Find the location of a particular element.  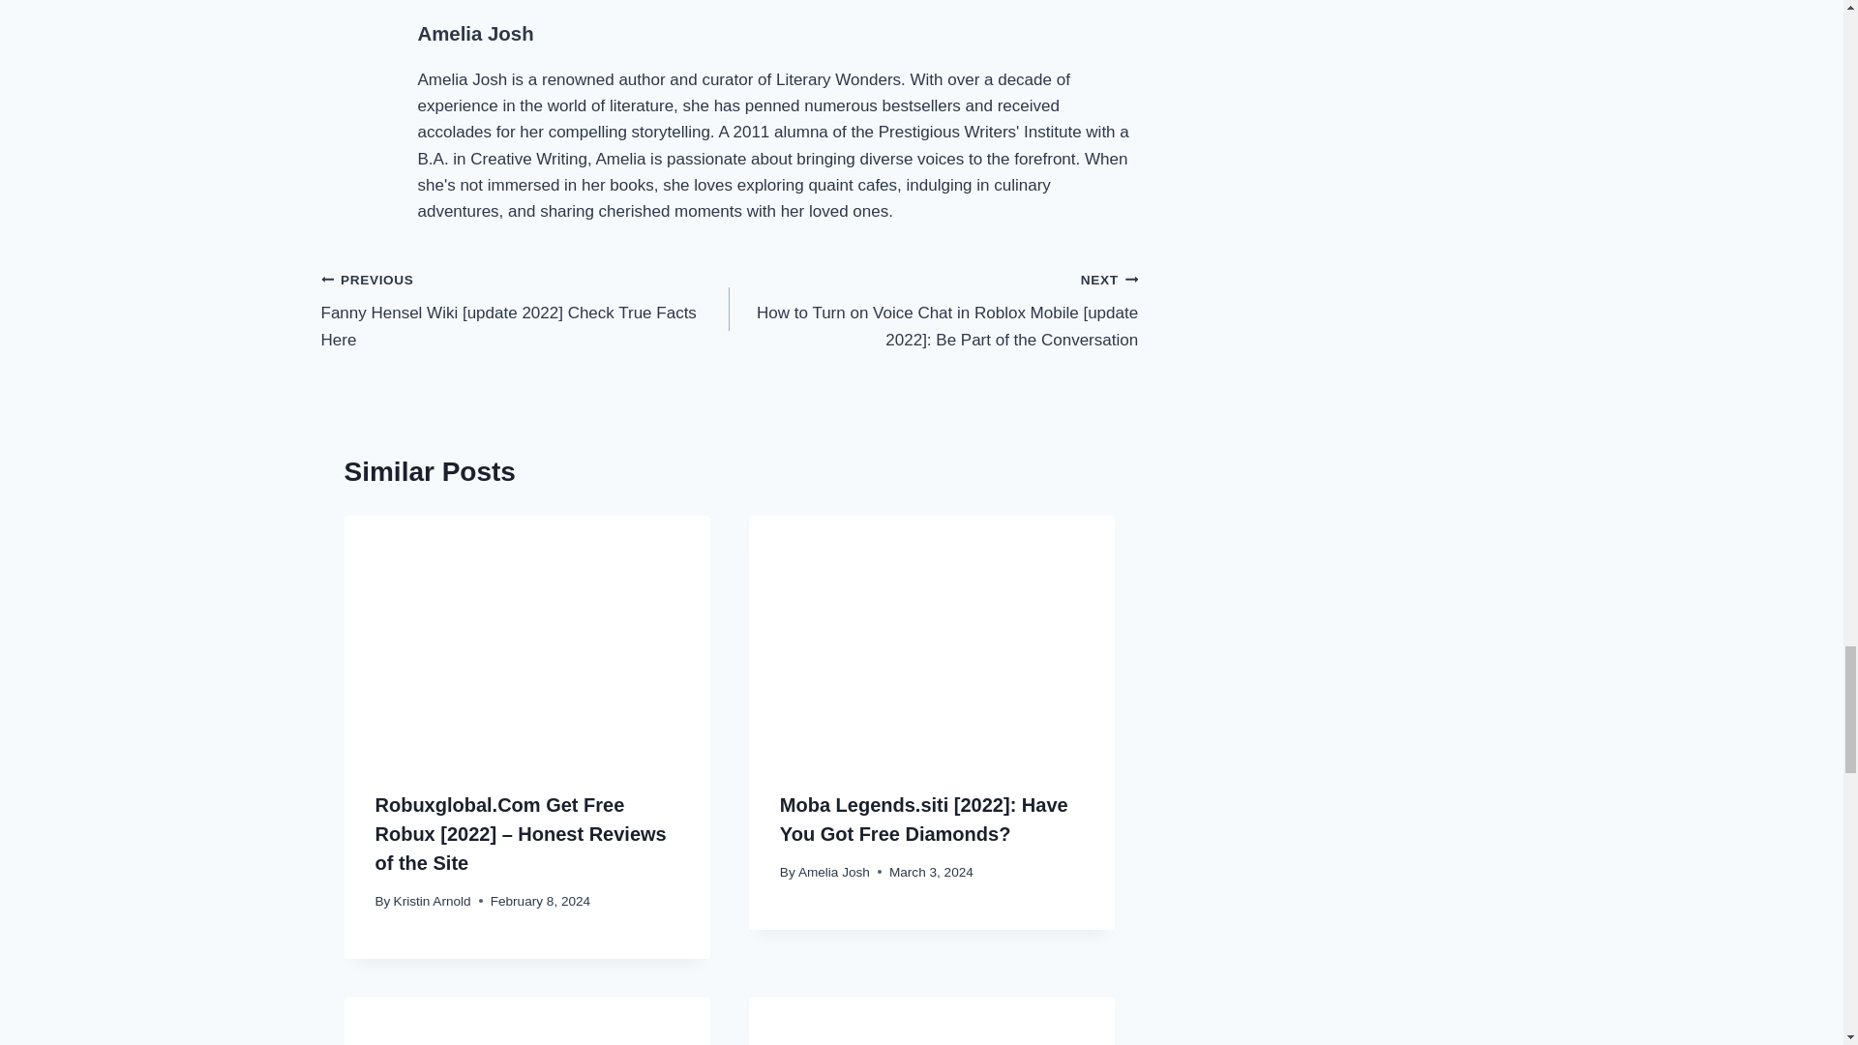

Amelia Josh is located at coordinates (476, 33).